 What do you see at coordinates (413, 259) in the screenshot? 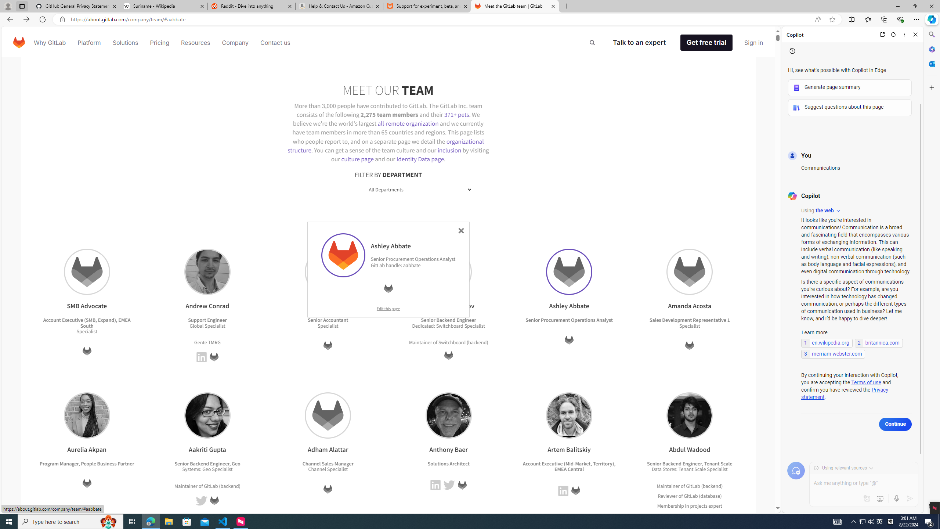
I see `Senior Procurement Operations Analyst` at bounding box center [413, 259].